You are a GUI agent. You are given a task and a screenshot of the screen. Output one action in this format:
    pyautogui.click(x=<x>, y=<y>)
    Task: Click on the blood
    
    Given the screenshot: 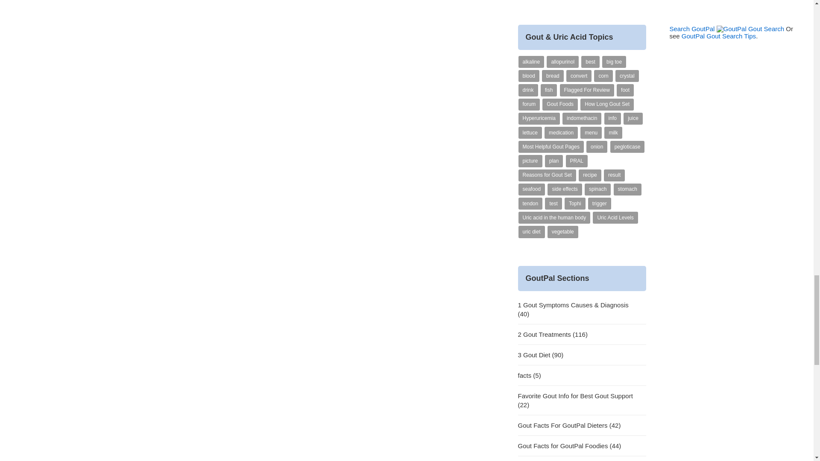 What is the action you would take?
    pyautogui.click(x=529, y=76)
    